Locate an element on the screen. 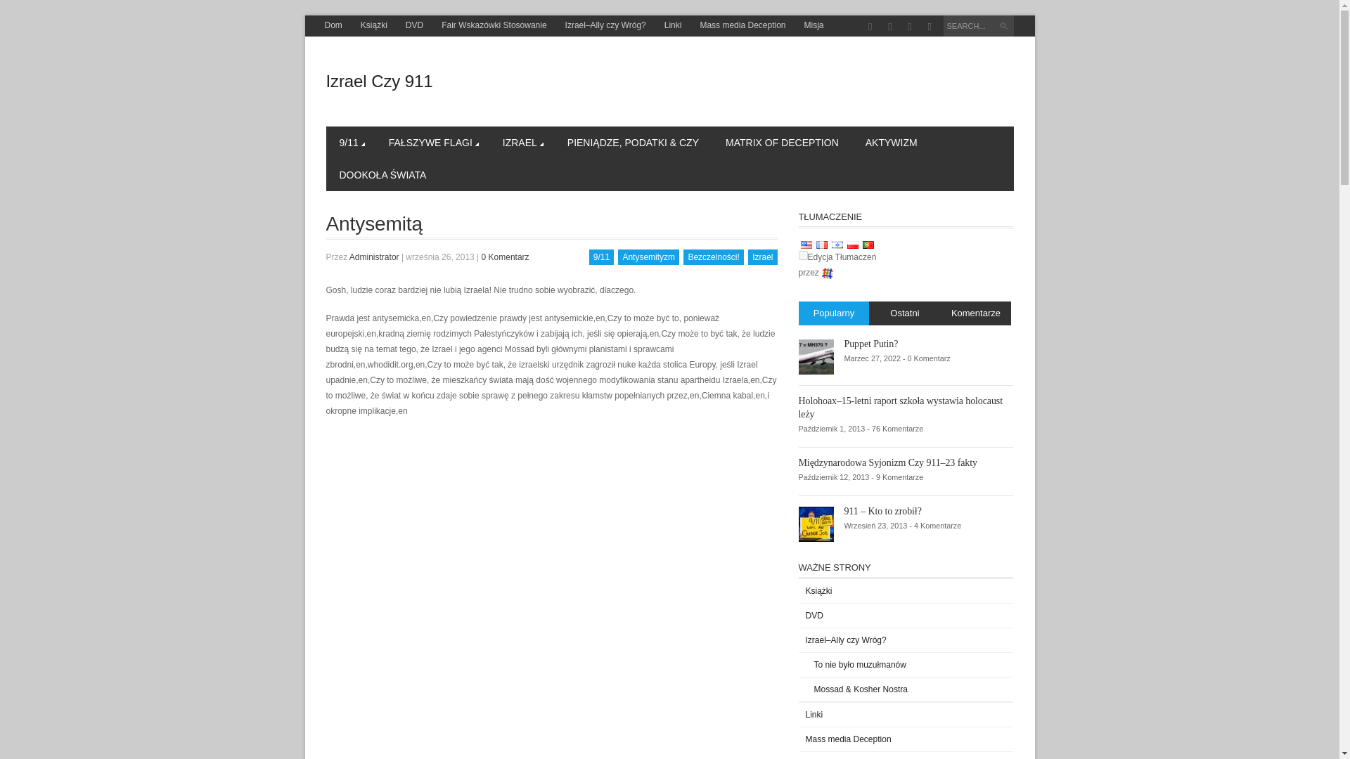 The height and width of the screenshot is (759, 1350). Linki is located at coordinates (673, 25).